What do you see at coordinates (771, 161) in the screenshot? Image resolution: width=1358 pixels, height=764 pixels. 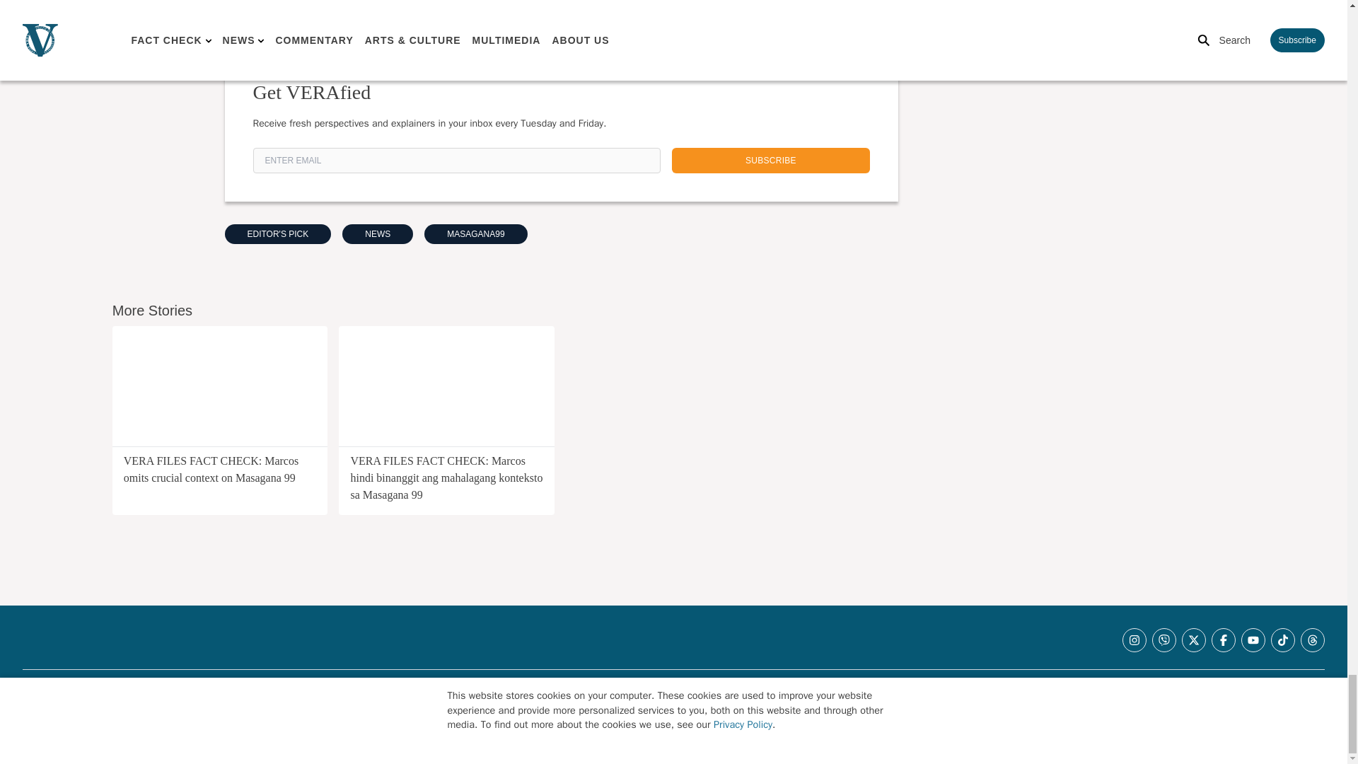 I see `SUBSCRIBE` at bounding box center [771, 161].